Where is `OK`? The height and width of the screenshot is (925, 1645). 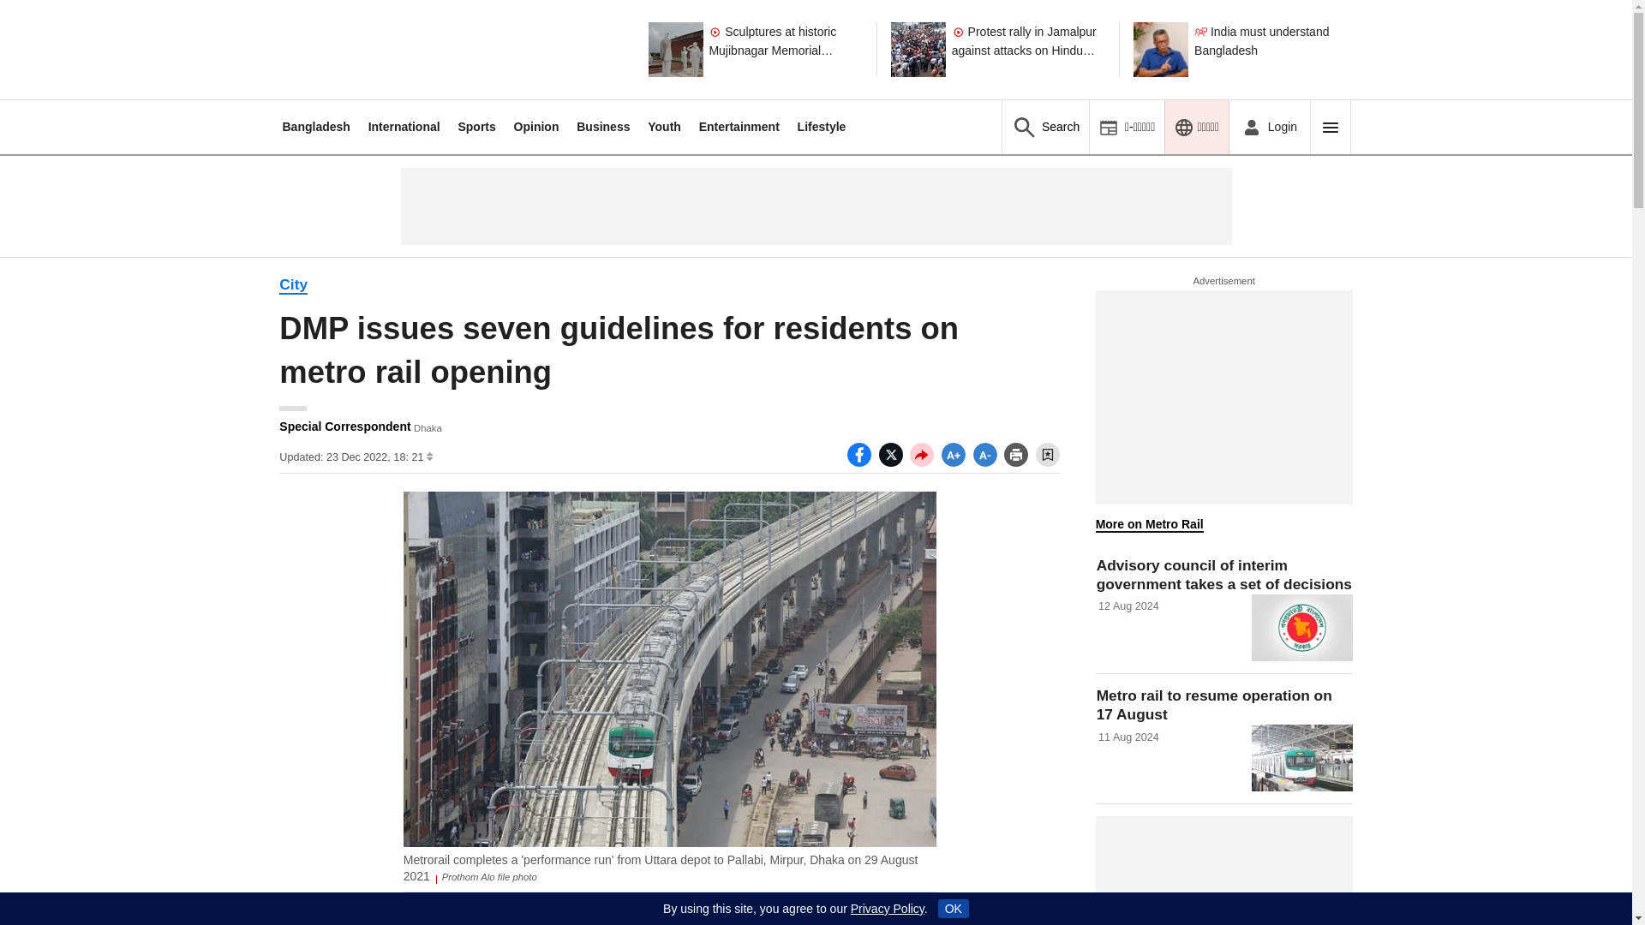
OK is located at coordinates (953, 908).